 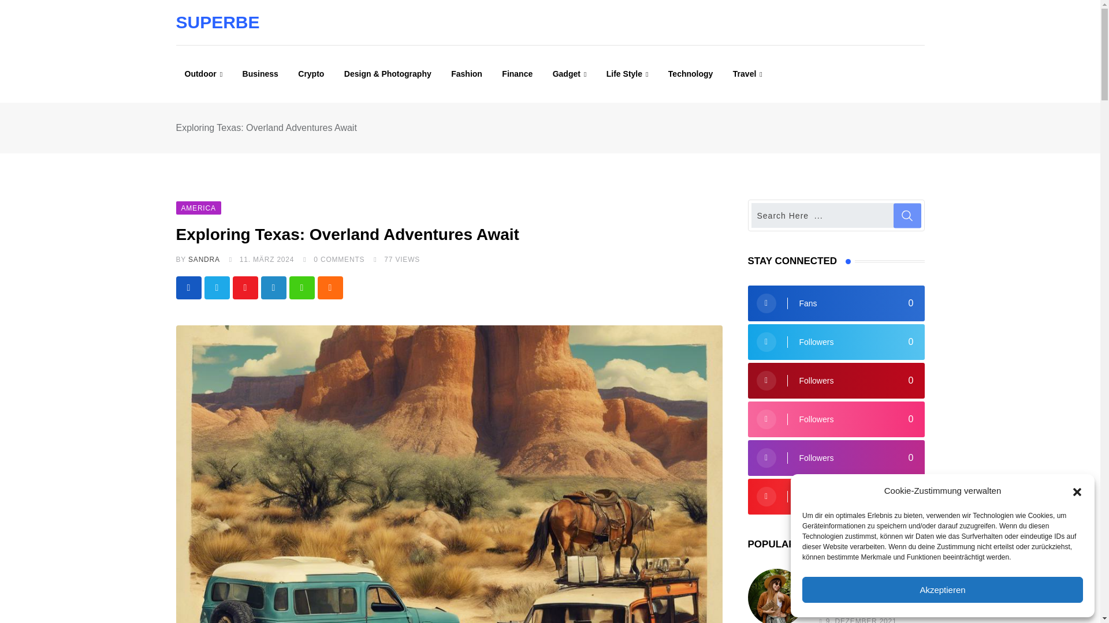 I want to click on Business, so click(x=260, y=74).